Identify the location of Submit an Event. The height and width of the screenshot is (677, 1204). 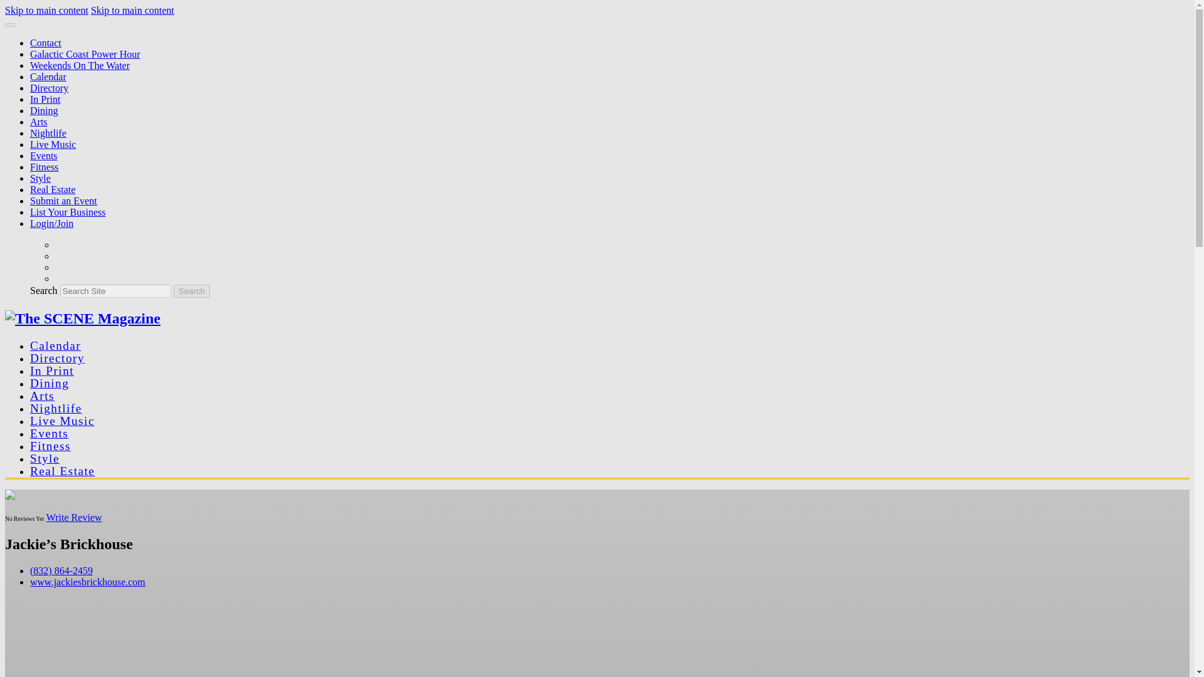
(64, 201).